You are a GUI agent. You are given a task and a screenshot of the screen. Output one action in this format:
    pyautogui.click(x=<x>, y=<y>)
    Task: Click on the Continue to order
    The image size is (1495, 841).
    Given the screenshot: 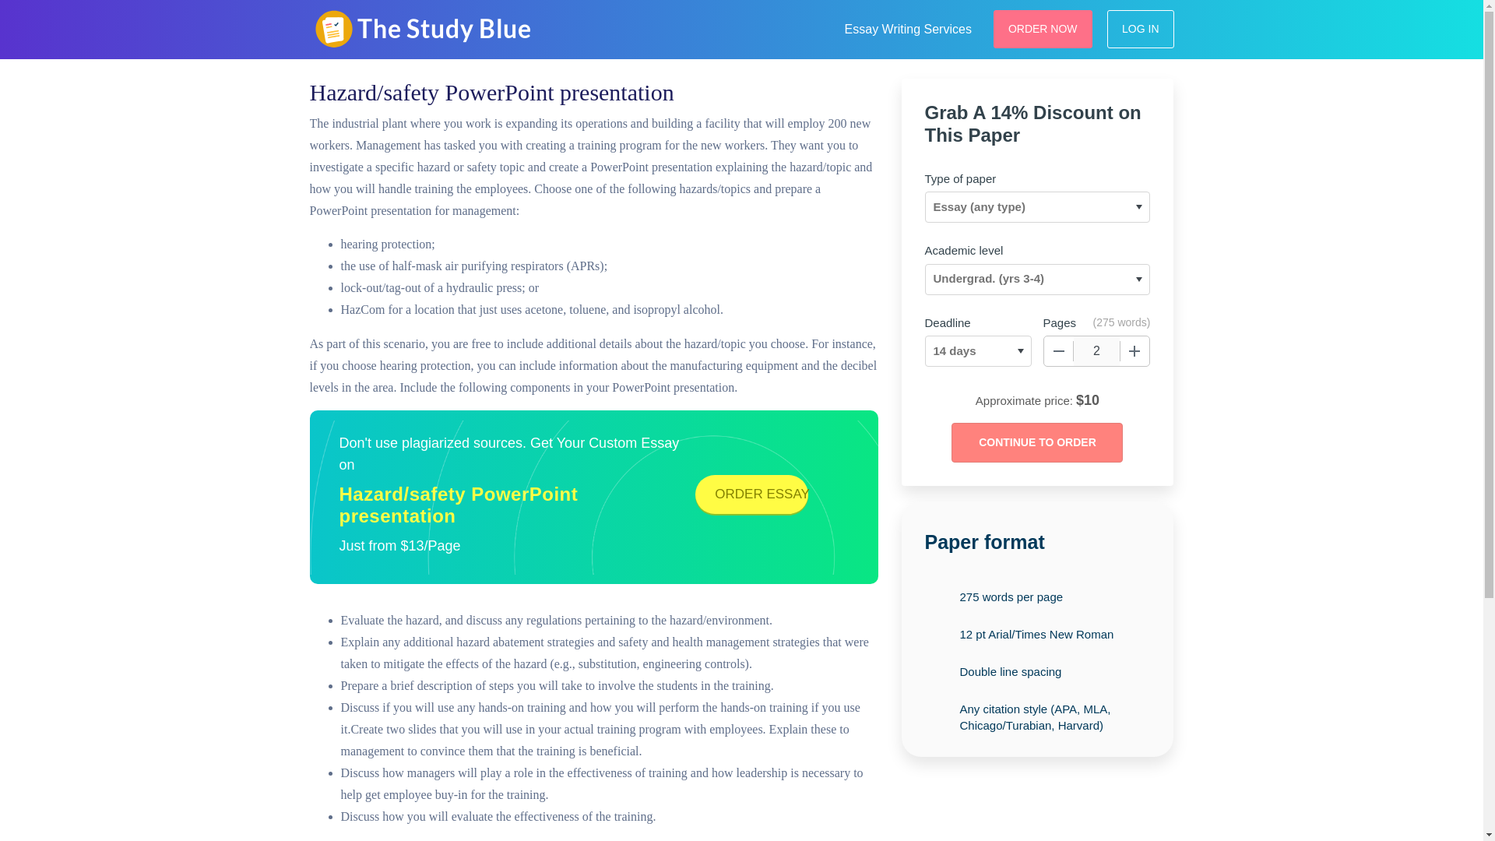 What is the action you would take?
    pyautogui.click(x=1036, y=442)
    